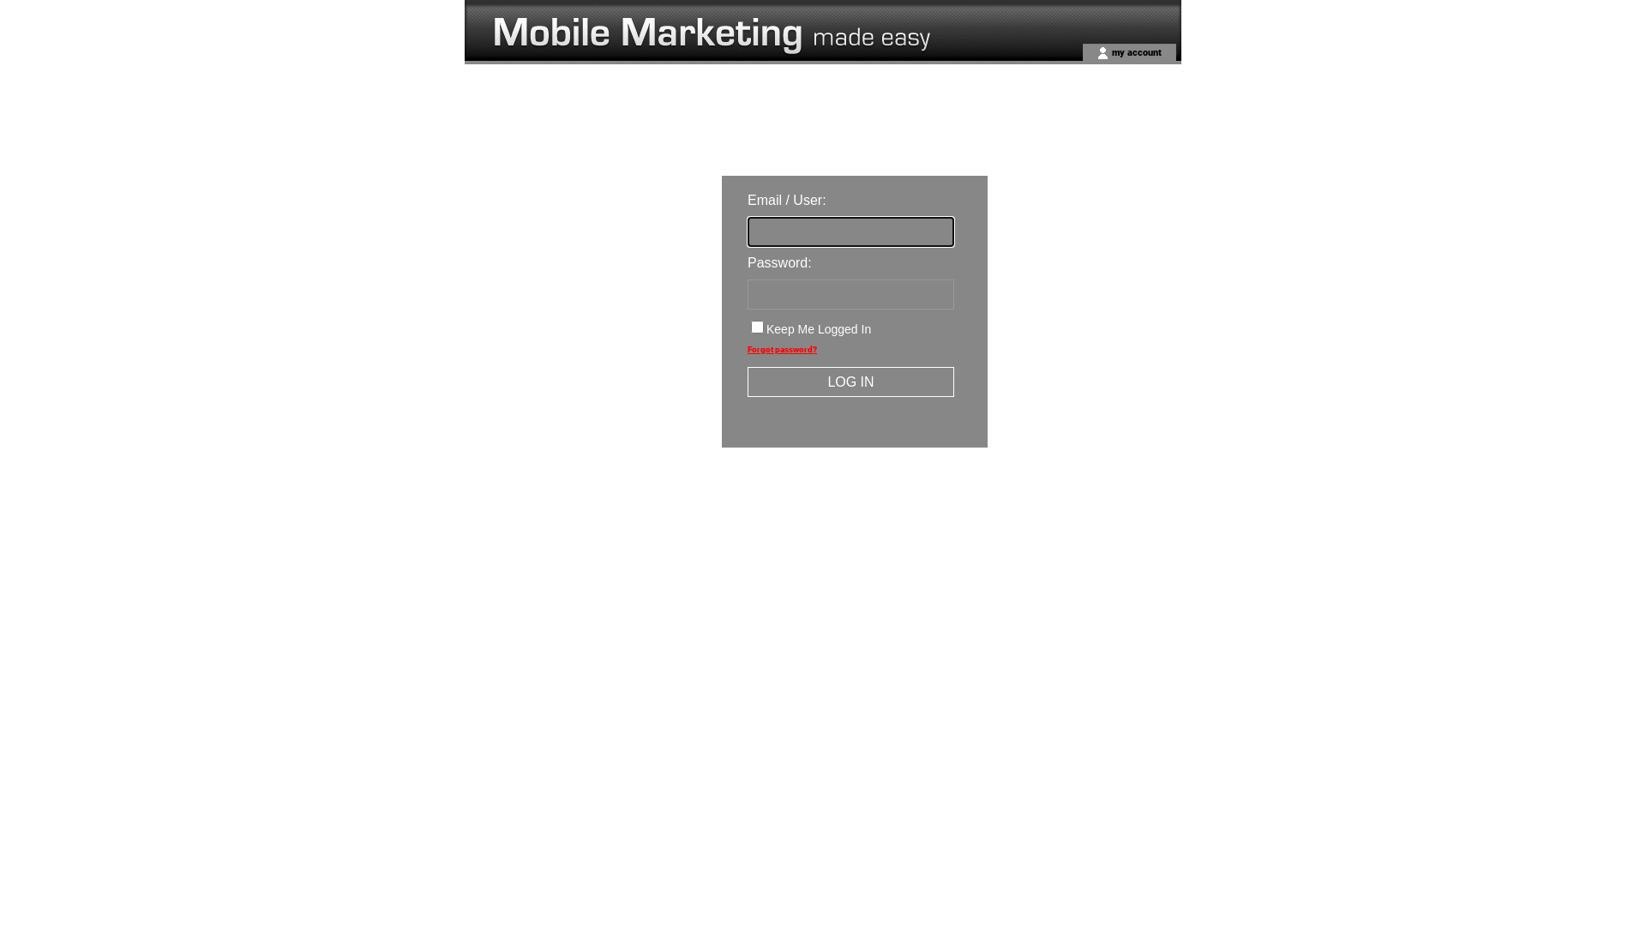  Describe the element at coordinates (850, 382) in the screenshot. I see `LOG IN` at that location.